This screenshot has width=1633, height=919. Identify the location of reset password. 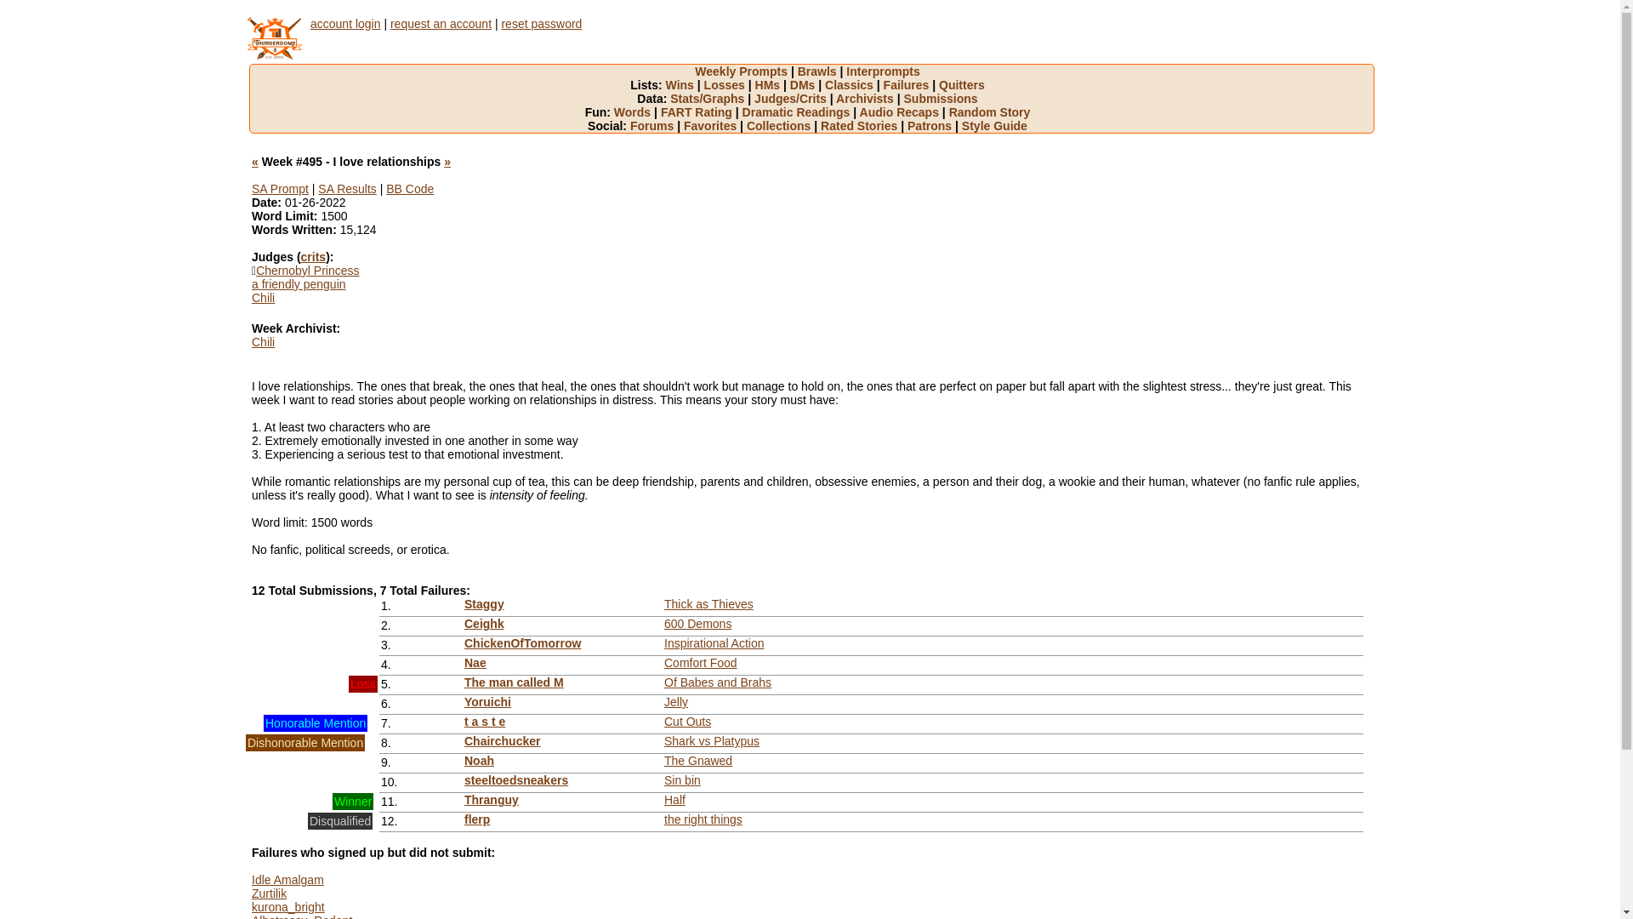
(541, 24).